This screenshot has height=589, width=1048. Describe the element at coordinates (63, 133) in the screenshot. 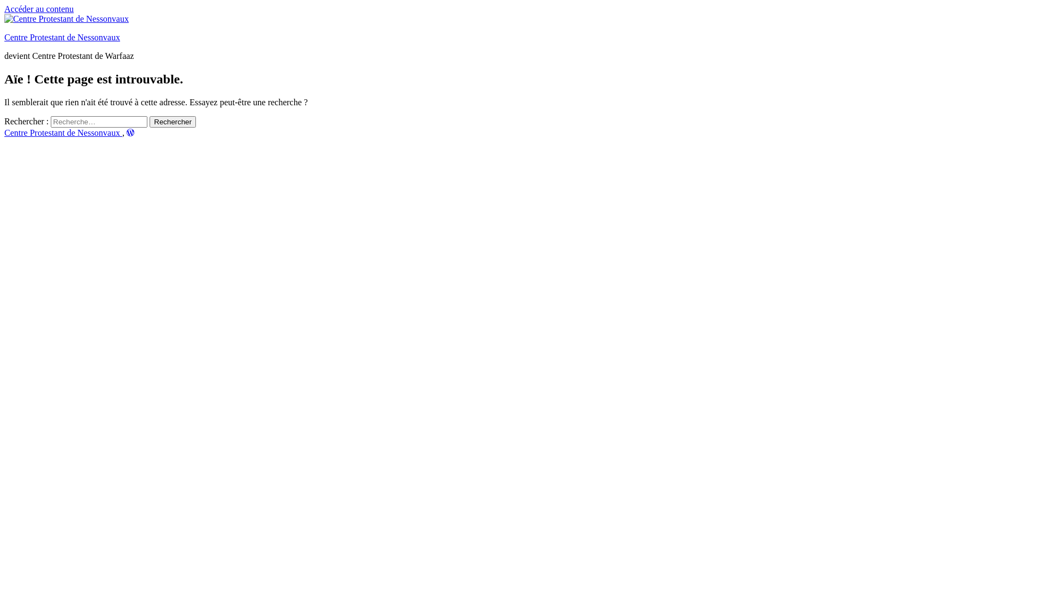

I see `Centre Protestant de Nessonvaux` at that location.